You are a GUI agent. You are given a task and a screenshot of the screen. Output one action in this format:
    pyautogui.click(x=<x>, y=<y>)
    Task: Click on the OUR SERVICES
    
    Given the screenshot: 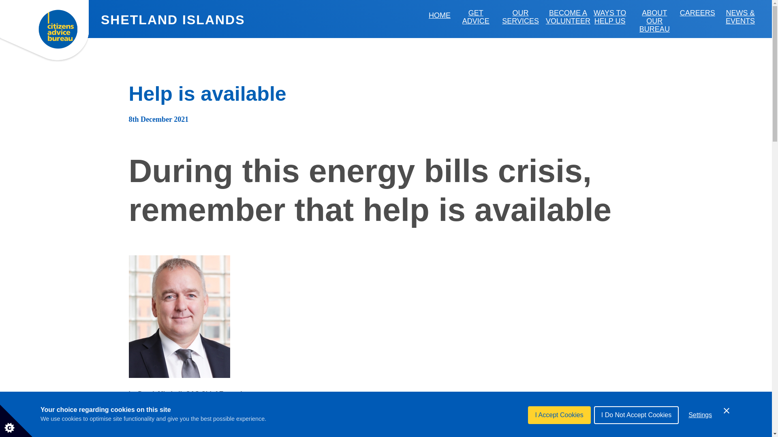 What is the action you would take?
    pyautogui.click(x=520, y=17)
    